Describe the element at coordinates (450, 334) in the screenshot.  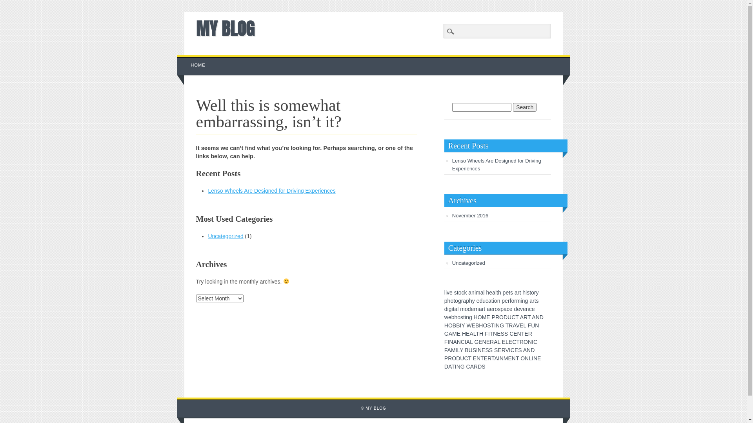
I see `A` at that location.